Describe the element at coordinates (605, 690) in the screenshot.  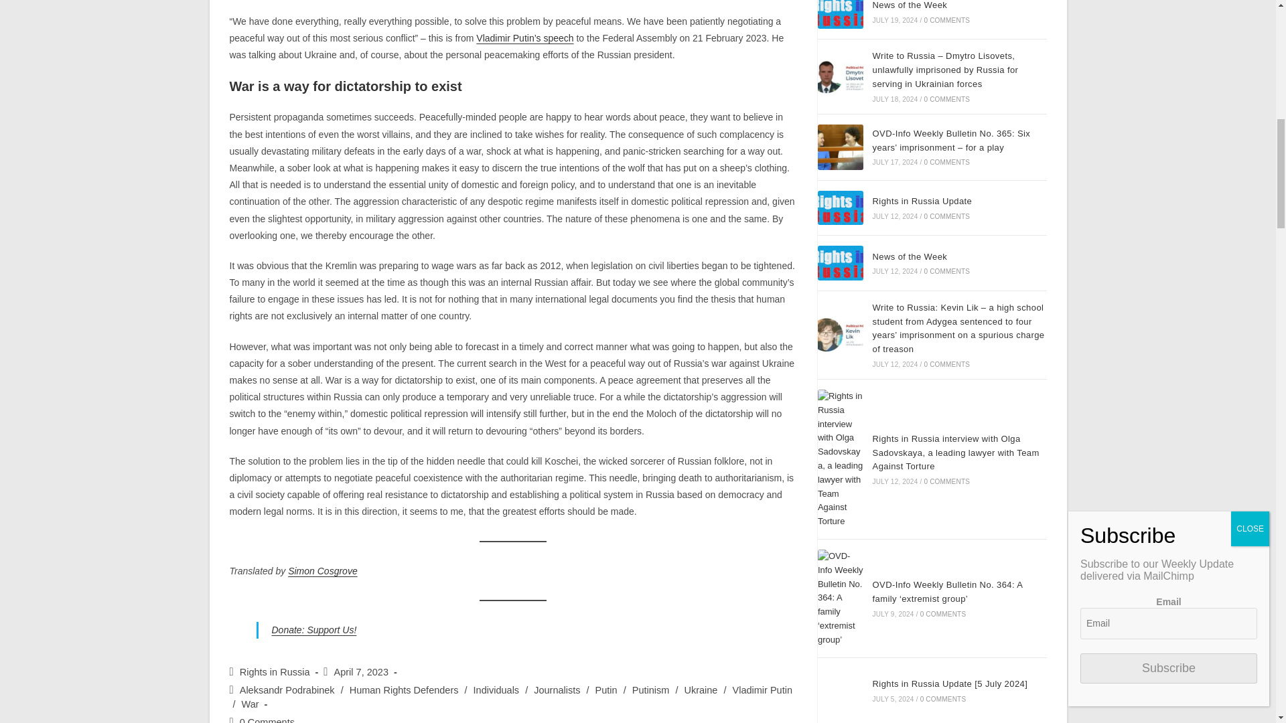
I see `Putin` at that location.